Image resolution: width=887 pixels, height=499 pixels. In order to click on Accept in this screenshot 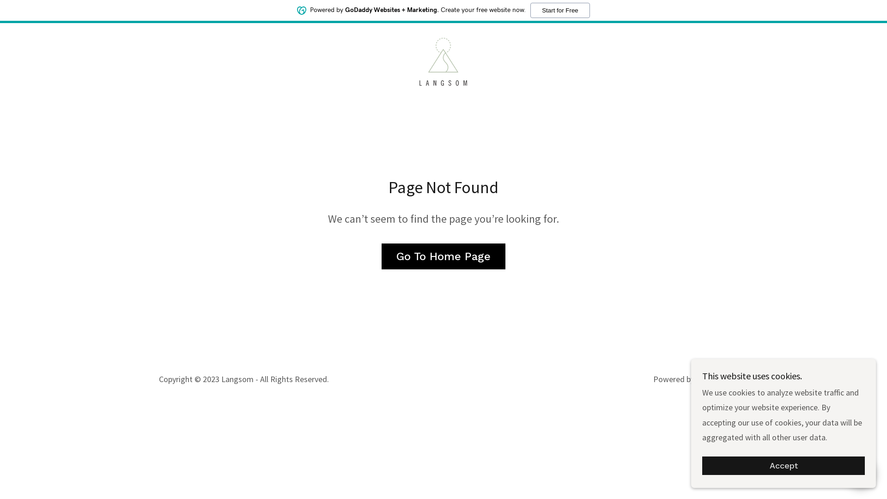, I will do `click(784, 466)`.